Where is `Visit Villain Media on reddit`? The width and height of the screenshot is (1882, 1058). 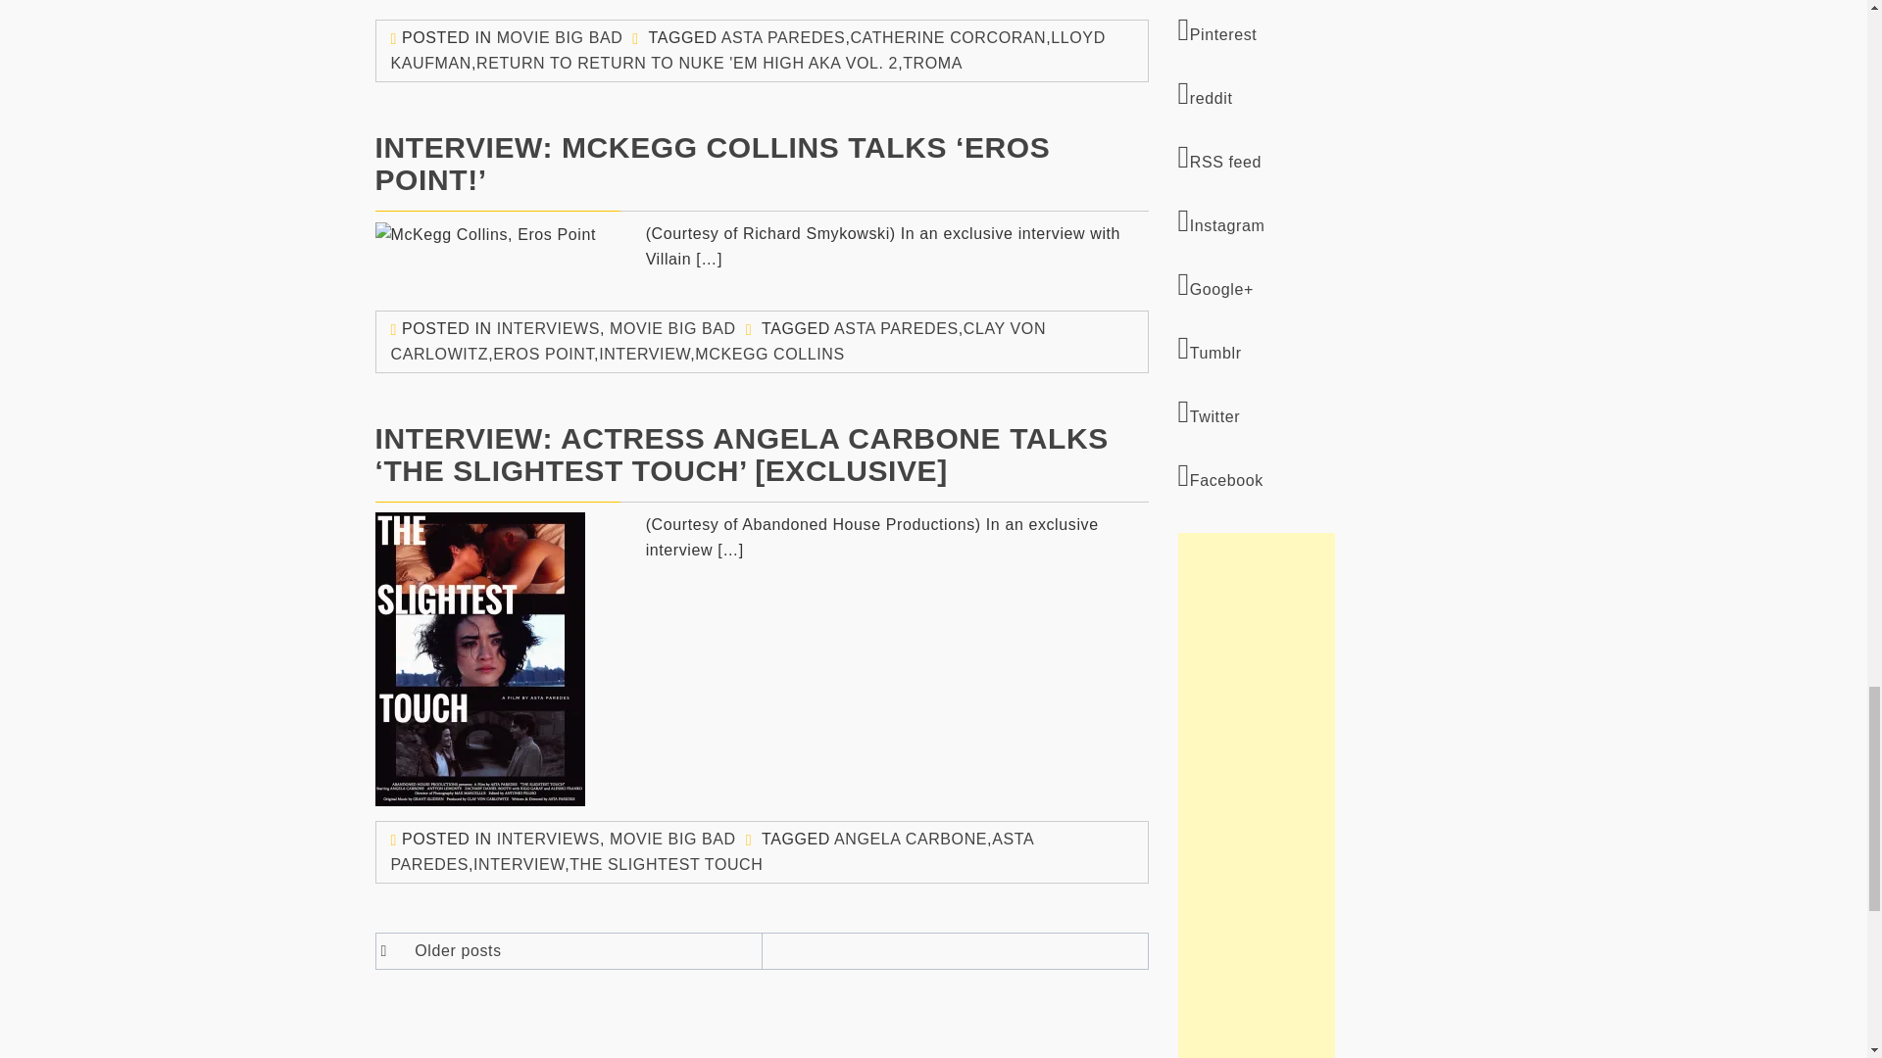
Visit Villain Media on reddit is located at coordinates (1335, 94).